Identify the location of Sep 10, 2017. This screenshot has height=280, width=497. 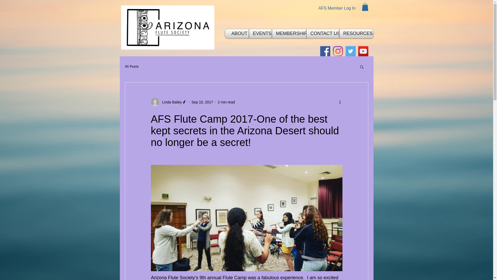
(202, 102).